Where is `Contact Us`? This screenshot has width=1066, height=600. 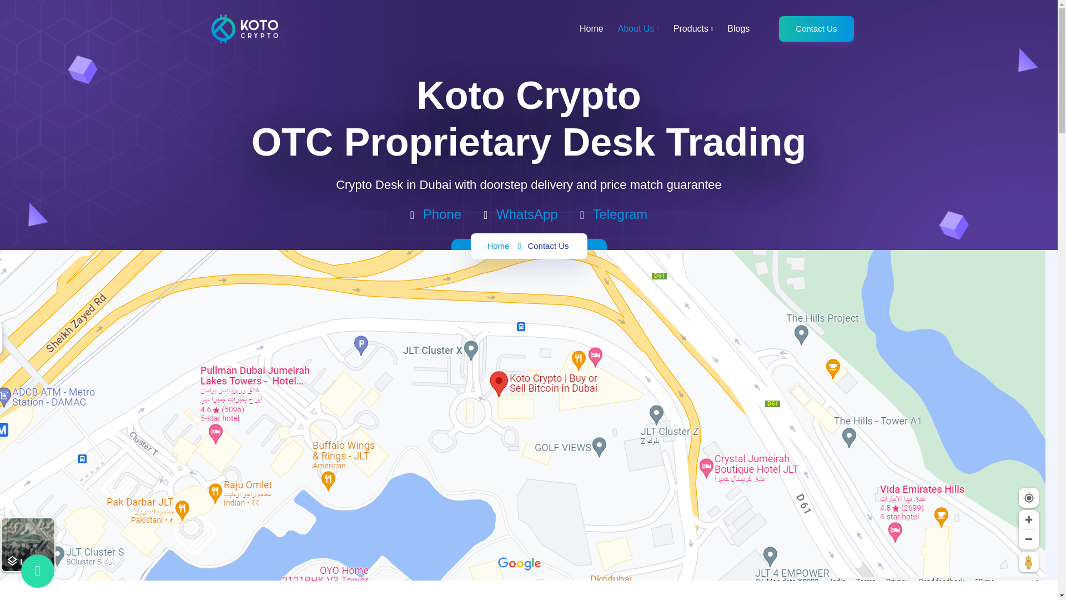 Contact Us is located at coordinates (816, 29).